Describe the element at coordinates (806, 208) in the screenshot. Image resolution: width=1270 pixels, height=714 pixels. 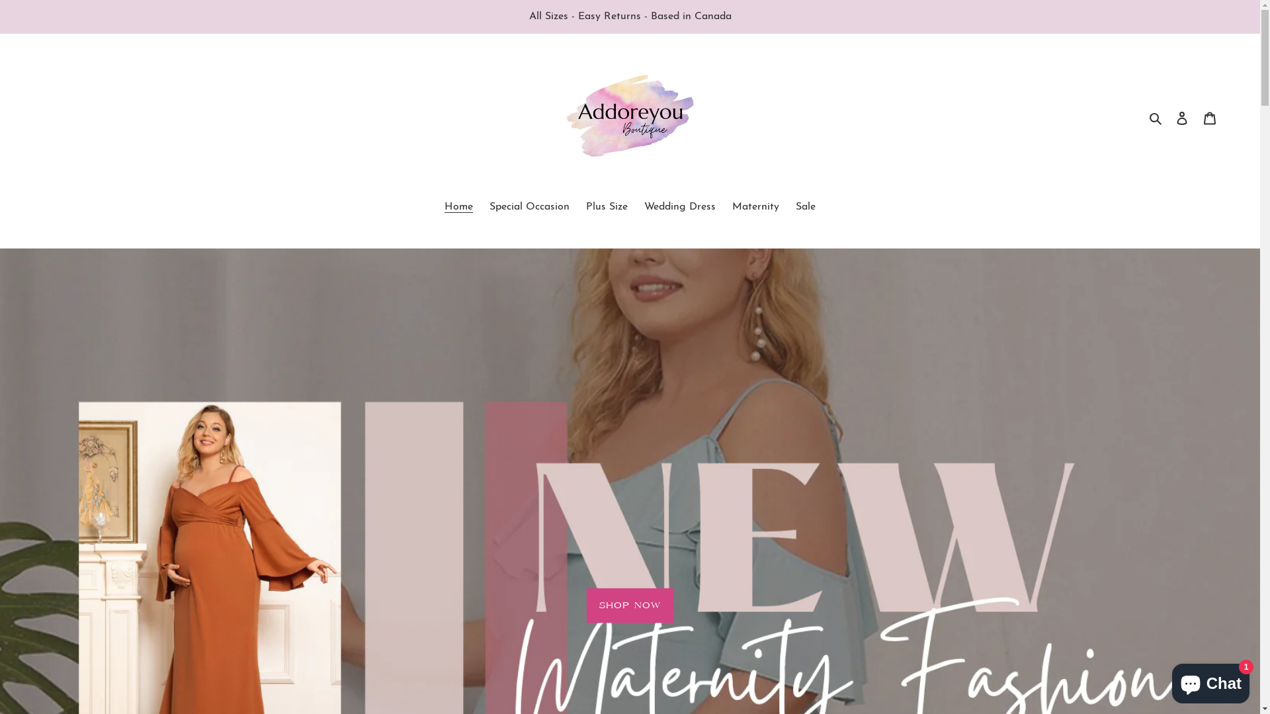
I see `Sale` at that location.